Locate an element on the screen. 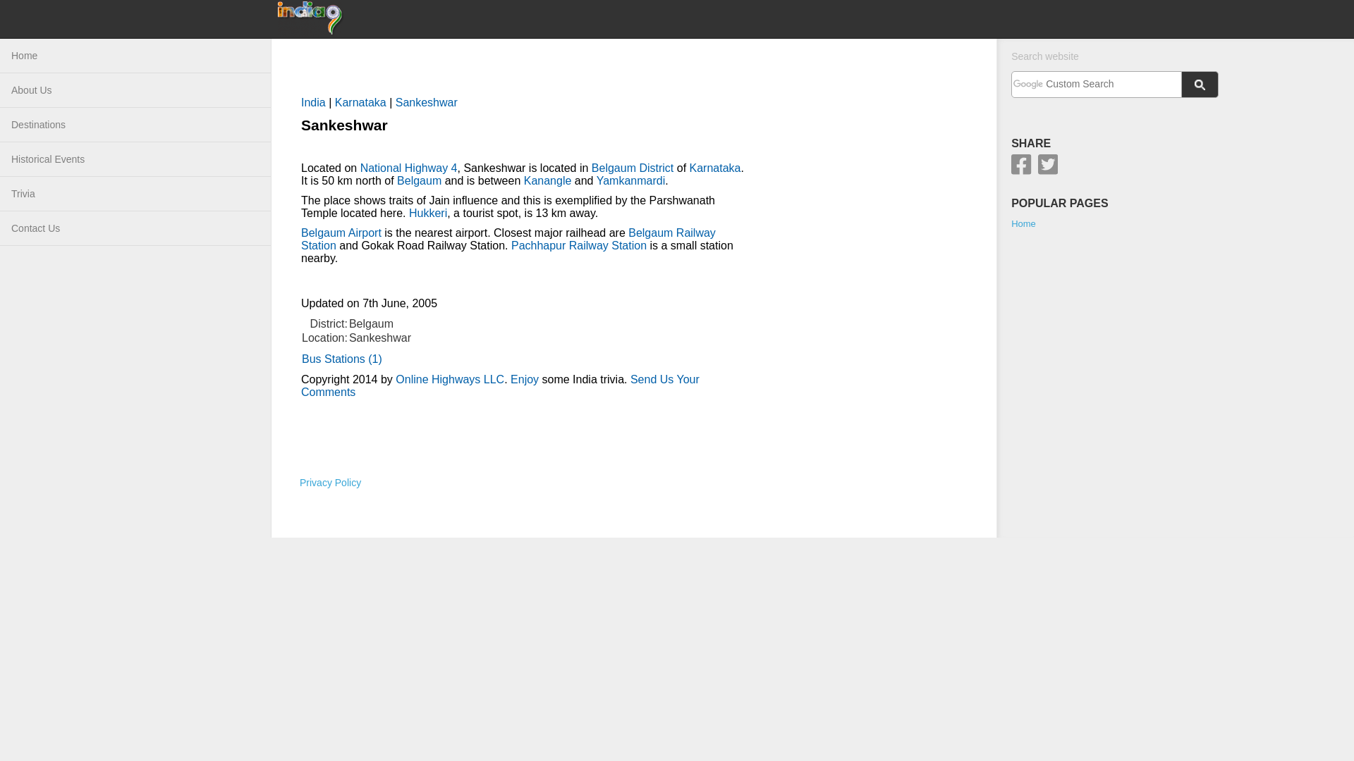 Image resolution: width=1354 pixels, height=761 pixels. Belgaum is located at coordinates (419, 180).